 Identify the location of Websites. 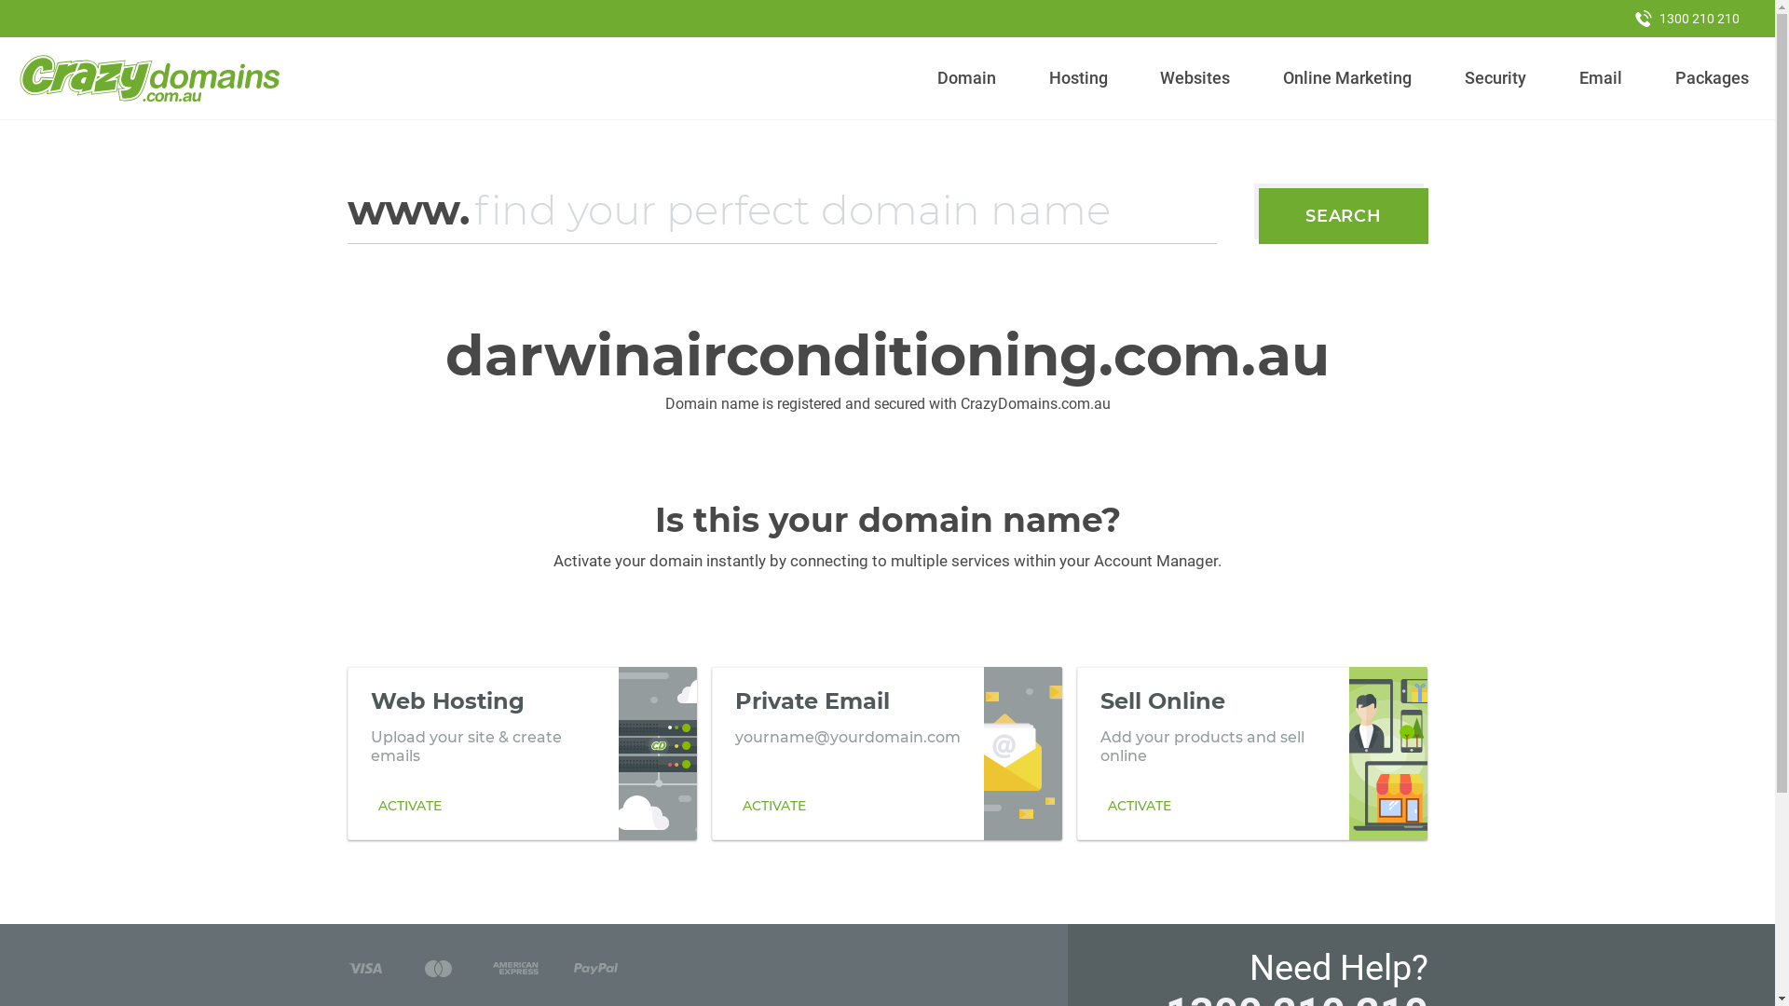
(1195, 78).